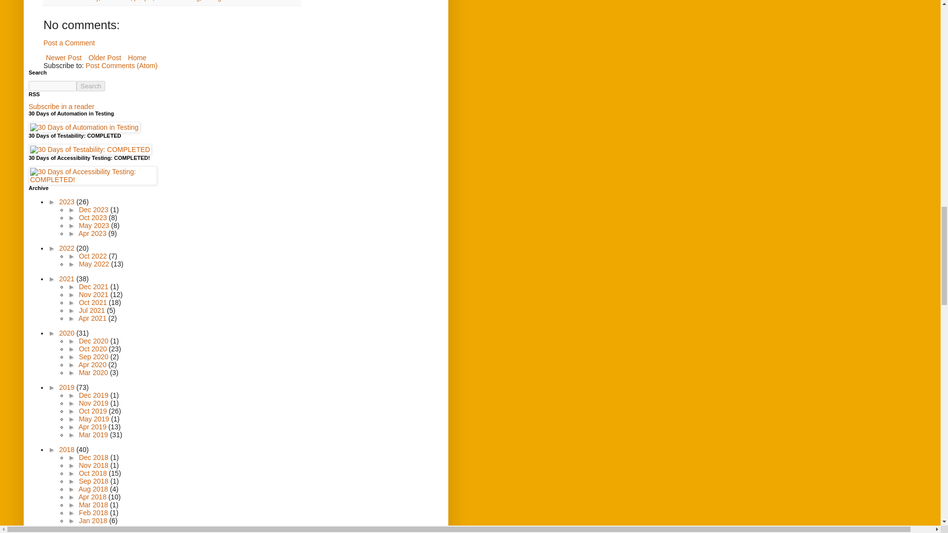  Describe the element at coordinates (52, 86) in the screenshot. I see `search` at that location.